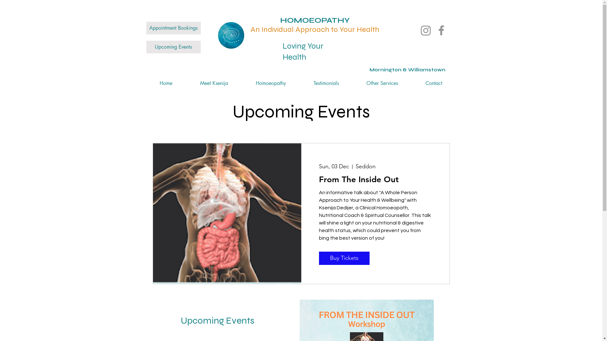 The height and width of the screenshot is (341, 607). I want to click on From The Inside Out, so click(375, 179).